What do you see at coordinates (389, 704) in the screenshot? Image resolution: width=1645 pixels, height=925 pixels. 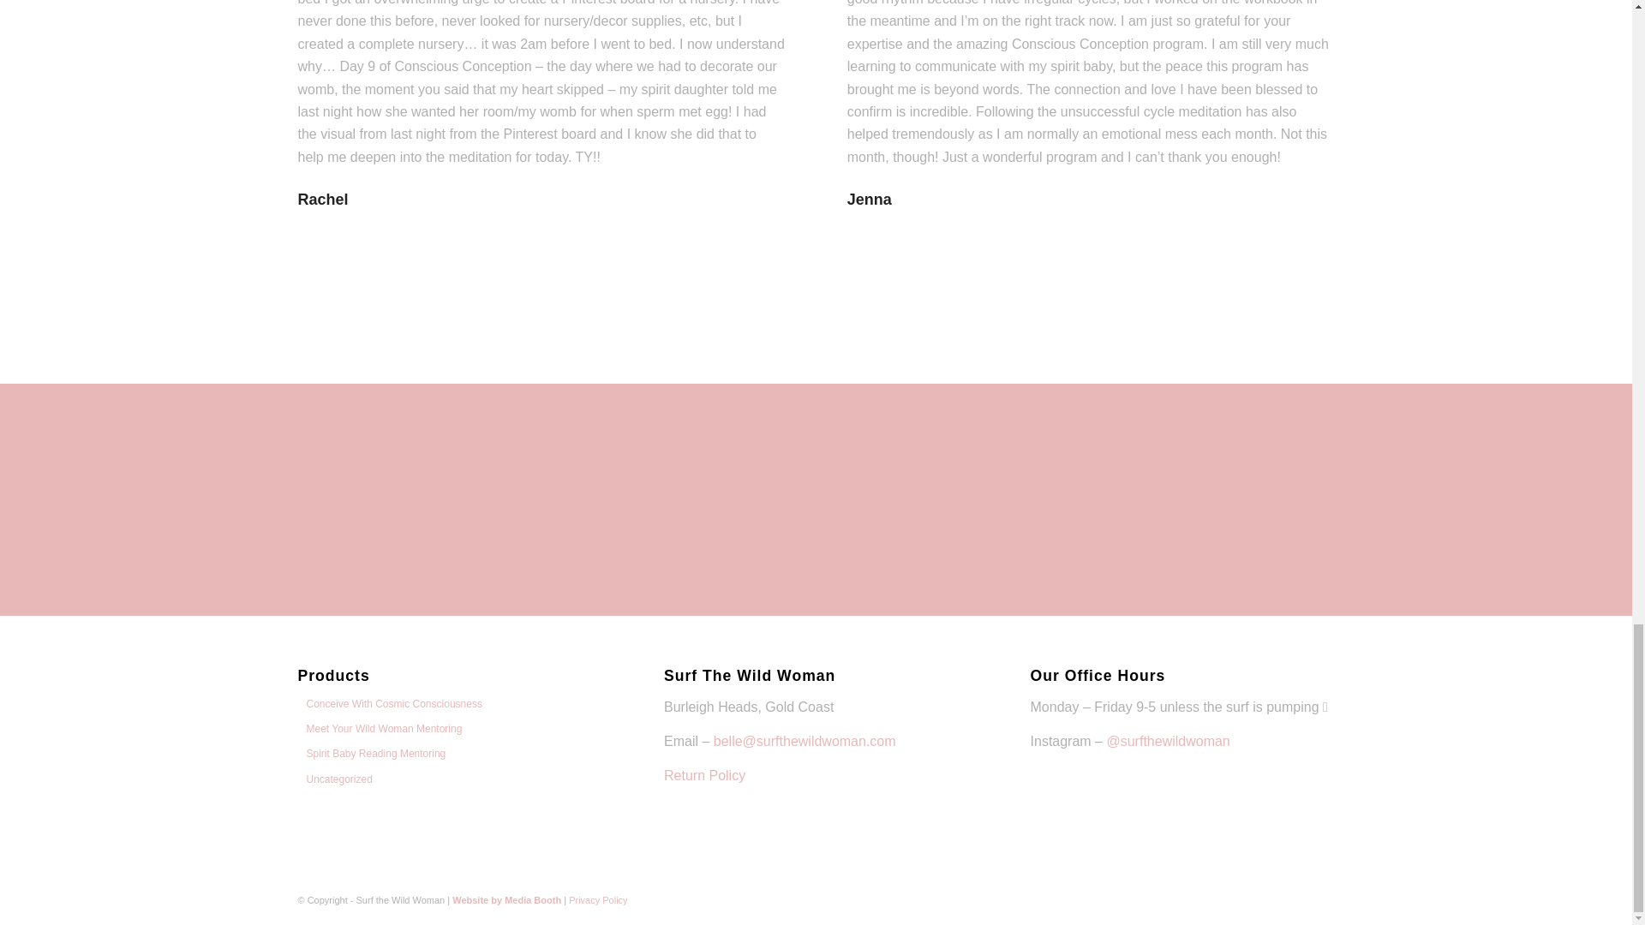 I see `Conceive With Cosmic Consciousness` at bounding box center [389, 704].